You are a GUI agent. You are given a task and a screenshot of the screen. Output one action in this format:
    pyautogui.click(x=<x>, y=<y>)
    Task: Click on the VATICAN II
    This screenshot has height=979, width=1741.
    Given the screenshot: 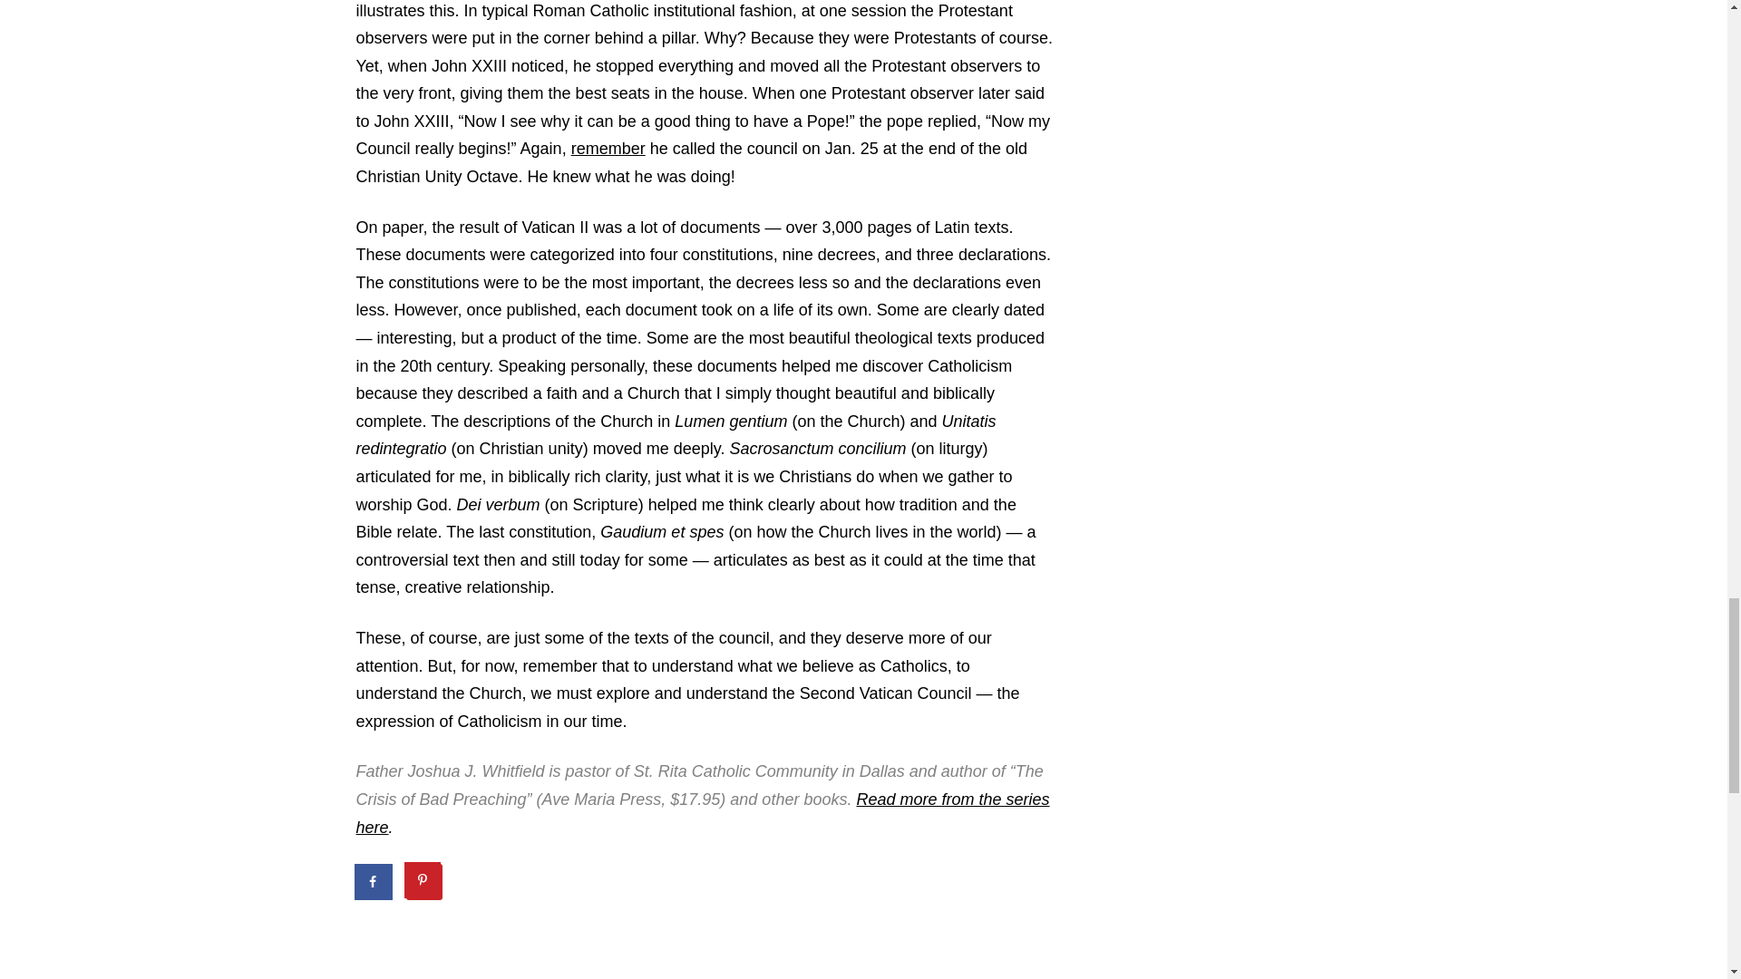 What is the action you would take?
    pyautogui.click(x=666, y=939)
    